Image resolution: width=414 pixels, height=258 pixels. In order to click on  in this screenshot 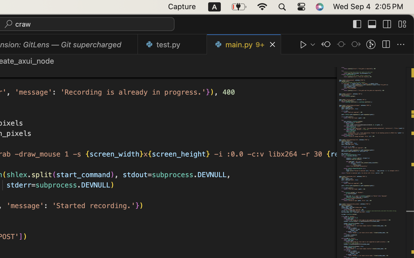, I will do `click(387, 24)`.